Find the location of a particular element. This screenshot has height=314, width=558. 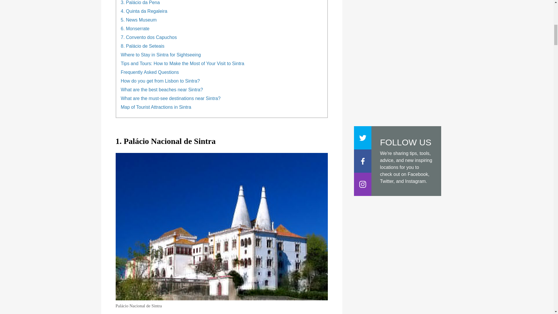

6. Monserrate is located at coordinates (135, 28).